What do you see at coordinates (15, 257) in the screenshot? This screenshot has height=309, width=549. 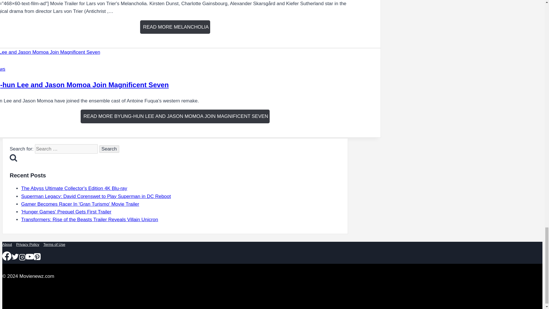 I see `Twitter` at bounding box center [15, 257].